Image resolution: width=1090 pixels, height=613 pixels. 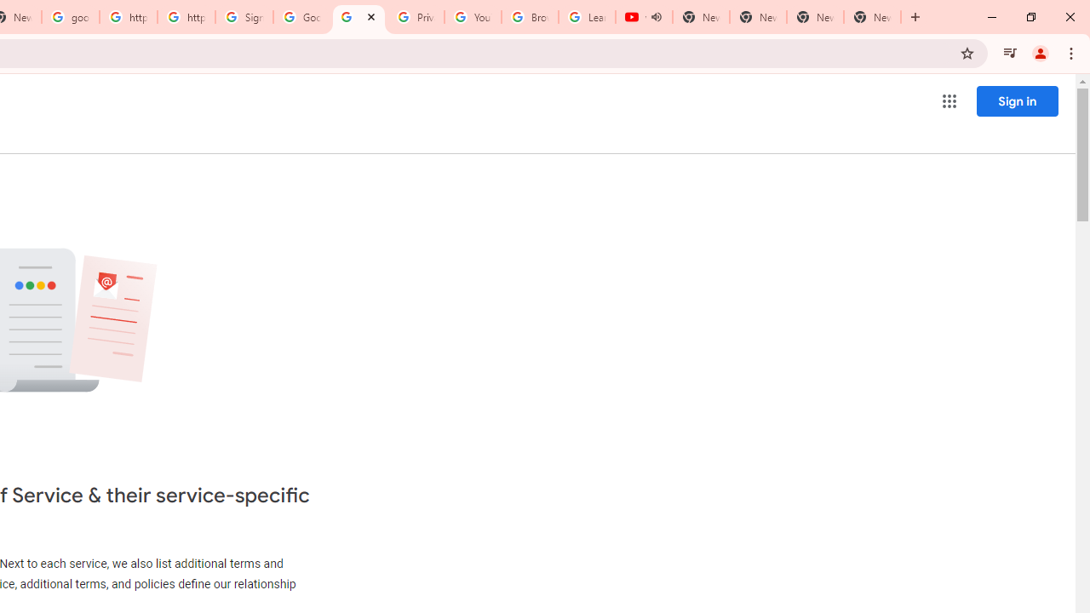 I want to click on Sign in - Google Accounts, so click(x=244, y=17).